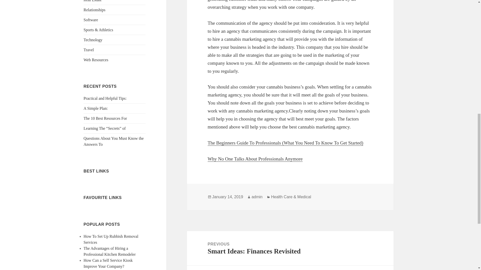  What do you see at coordinates (110, 251) in the screenshot?
I see `The Advantages of Hiring a Professional Kitchen Remodeler` at bounding box center [110, 251].